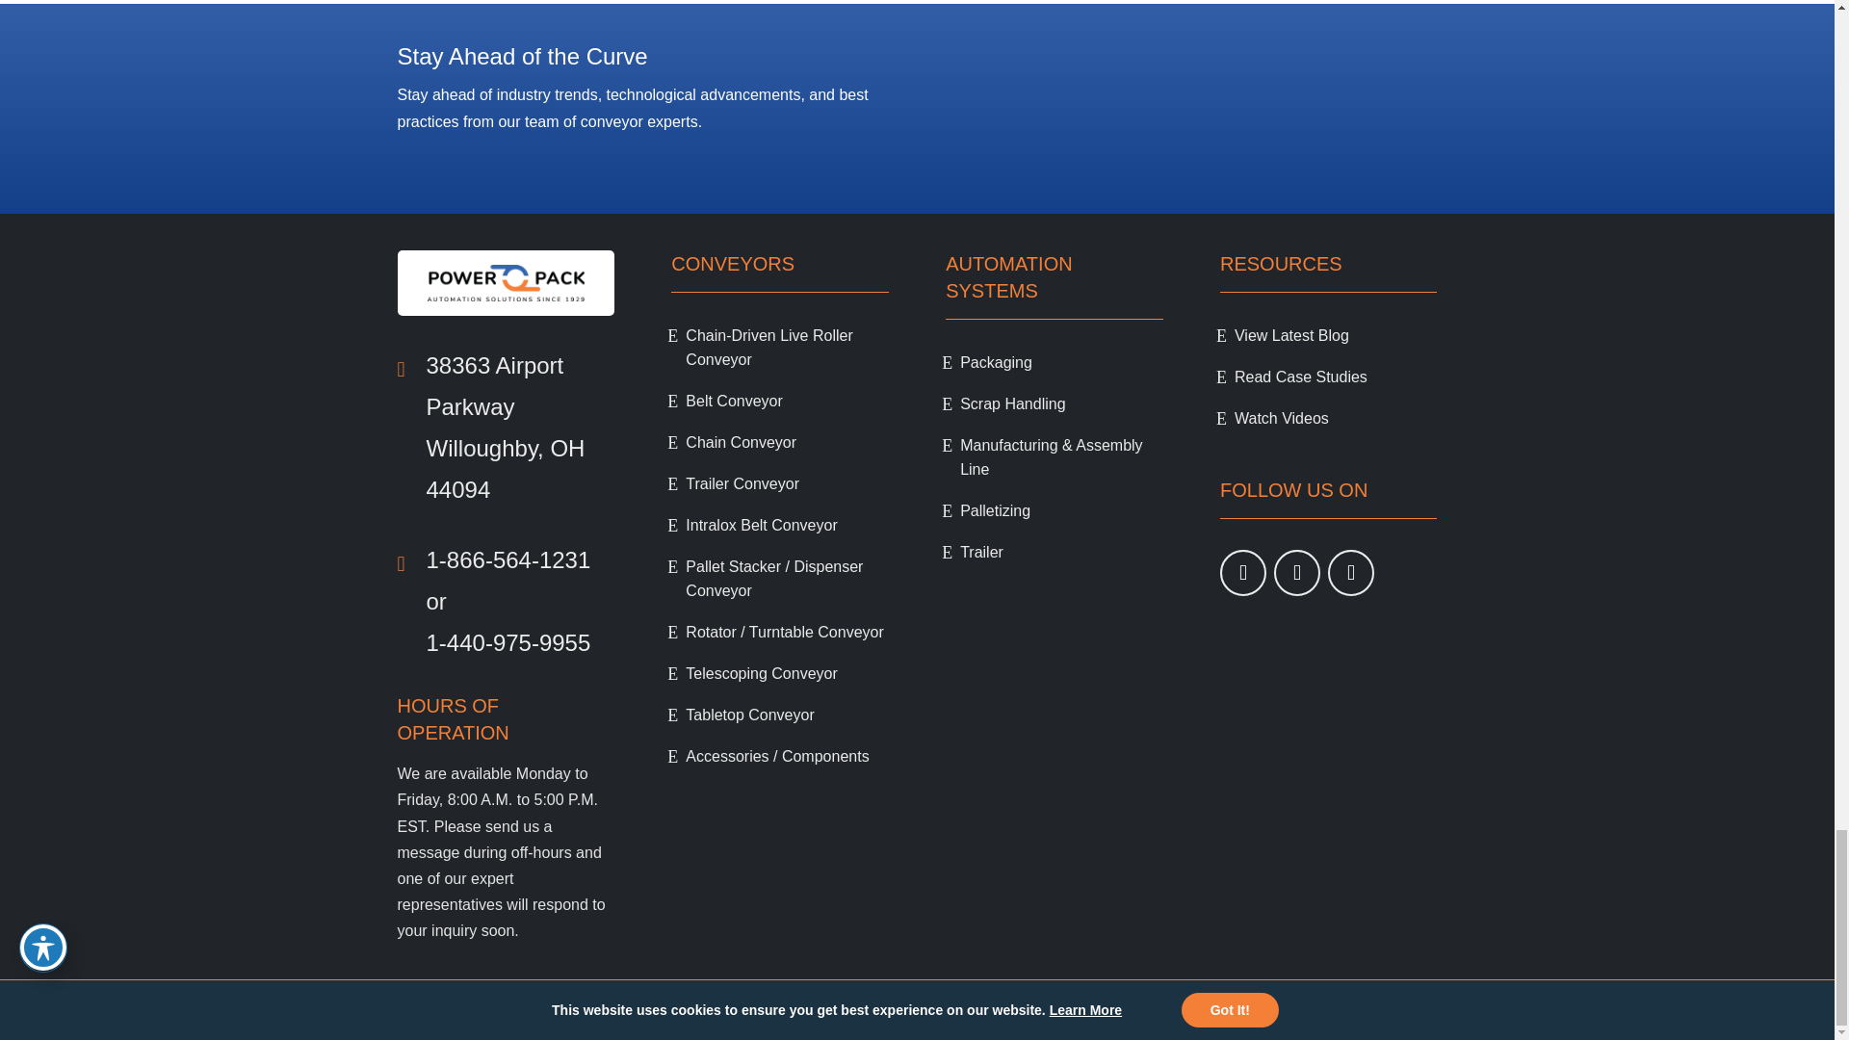 This screenshot has height=1040, width=1849. Describe the element at coordinates (1296, 572) in the screenshot. I see `Follow on Facebook` at that location.